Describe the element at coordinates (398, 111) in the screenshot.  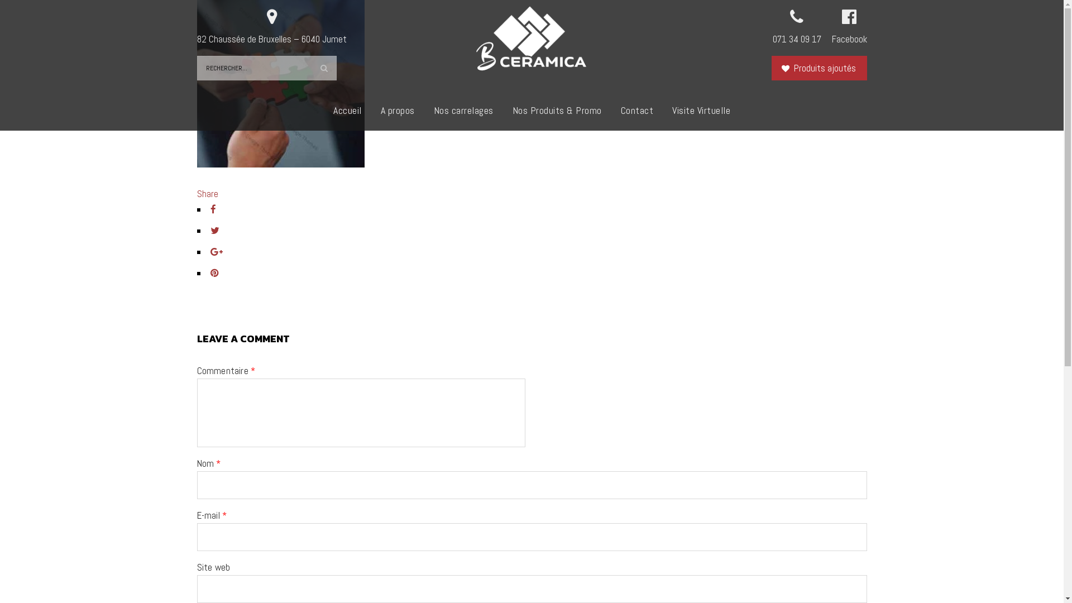
I see `A propos` at that location.